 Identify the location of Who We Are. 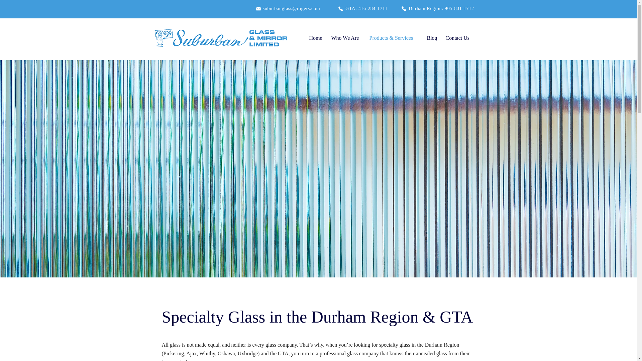
(346, 38).